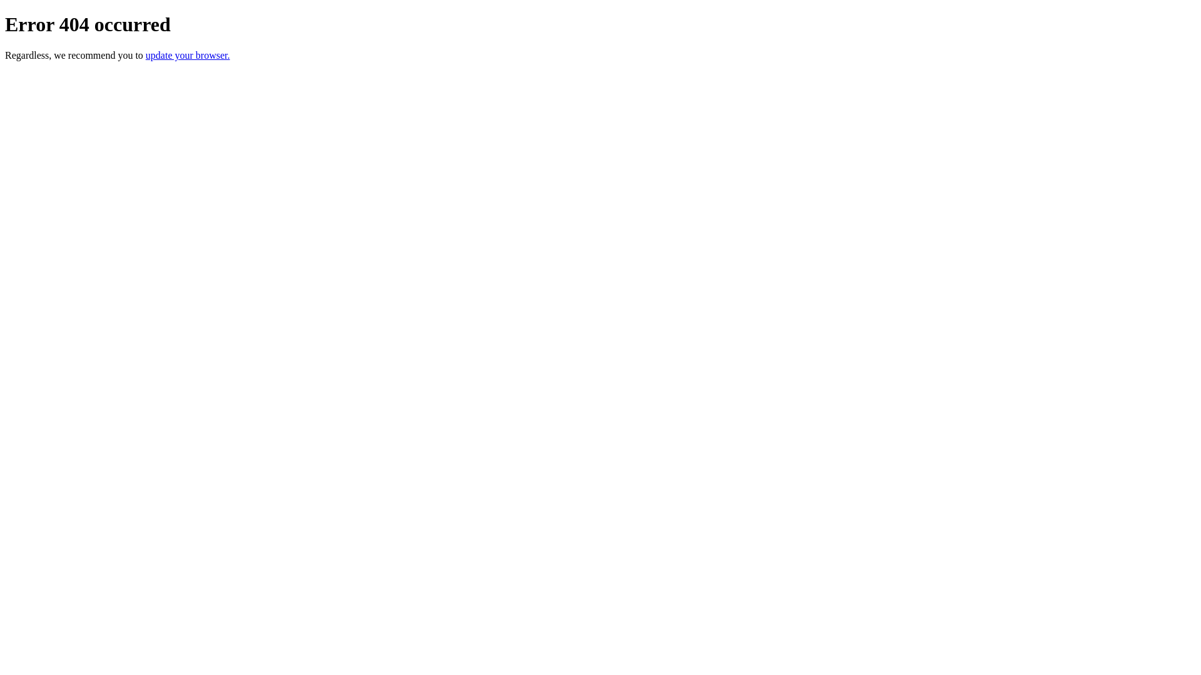 The width and height of the screenshot is (1201, 675). I want to click on update your browser., so click(188, 55).